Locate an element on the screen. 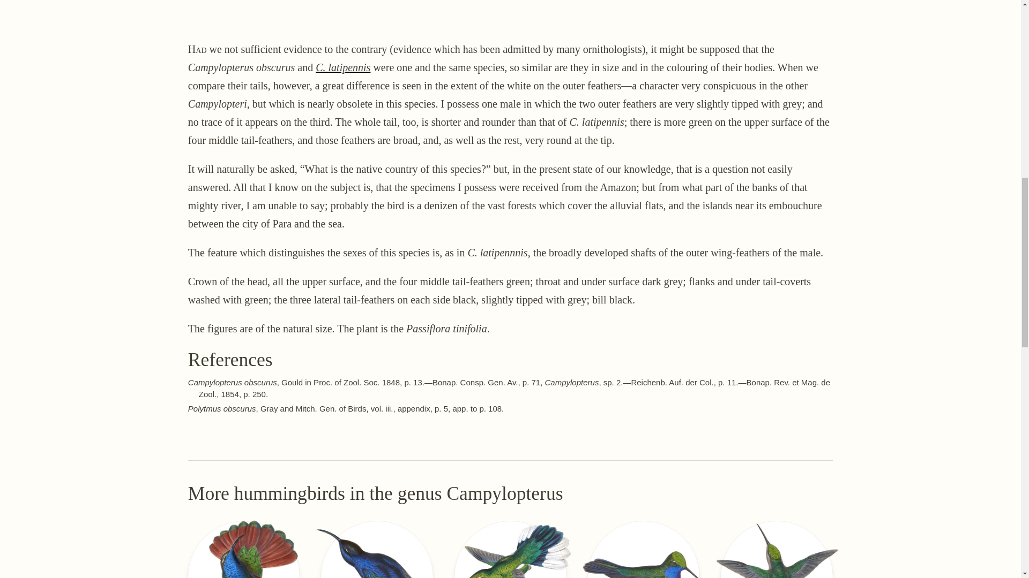 Image resolution: width=1029 pixels, height=578 pixels. C. latipennis is located at coordinates (244, 550).